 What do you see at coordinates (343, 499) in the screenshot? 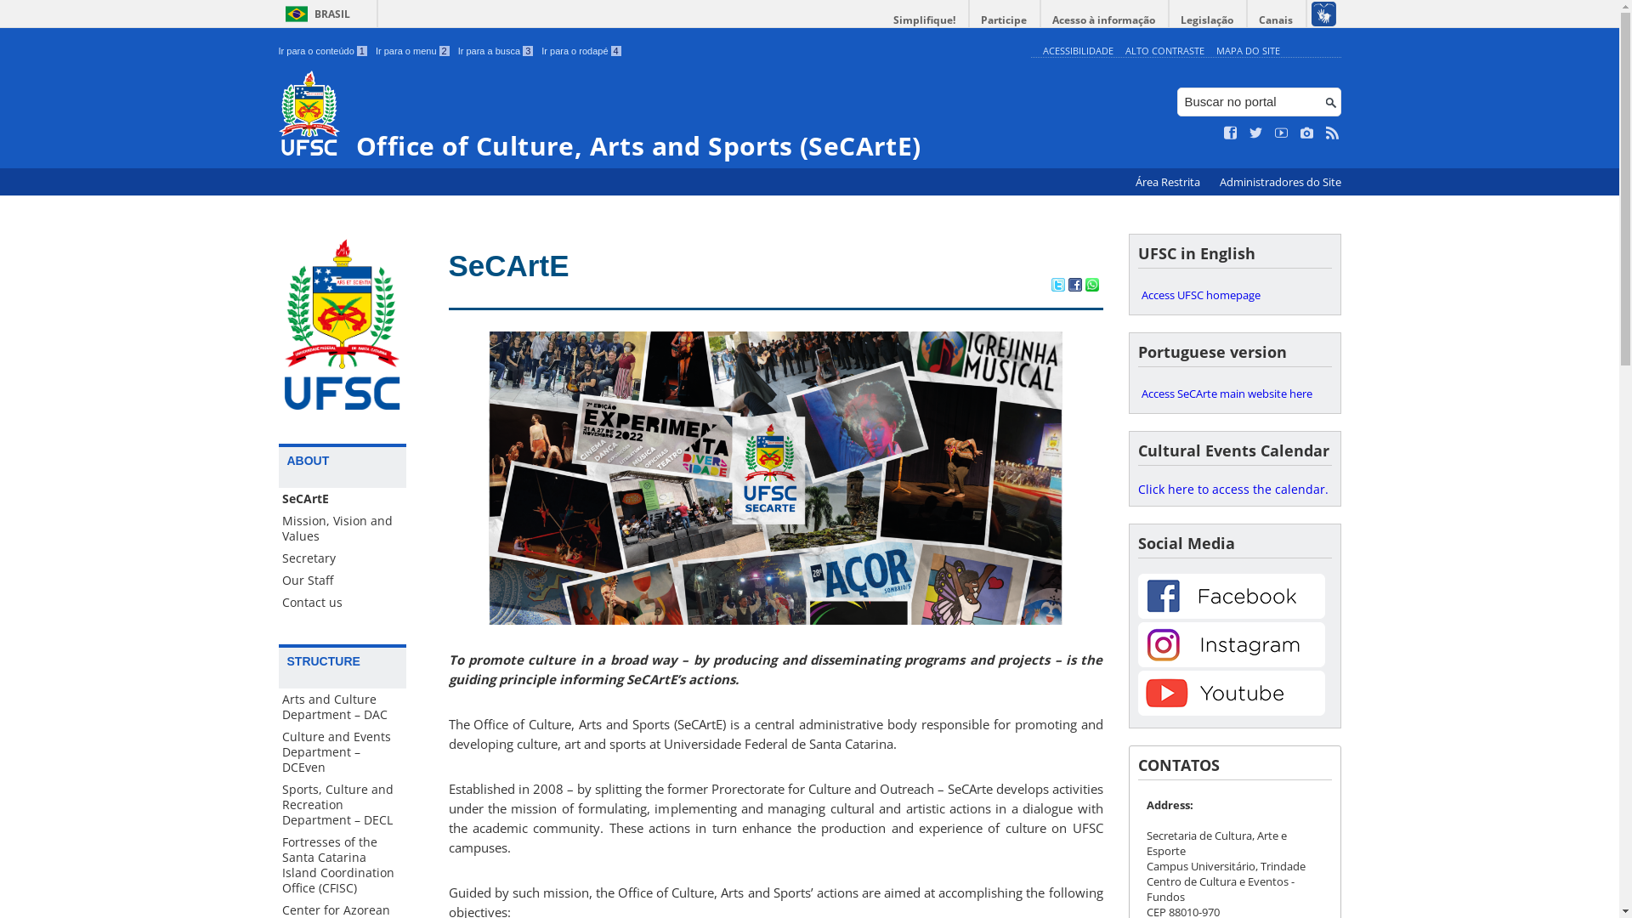
I see `SeCArtE` at bounding box center [343, 499].